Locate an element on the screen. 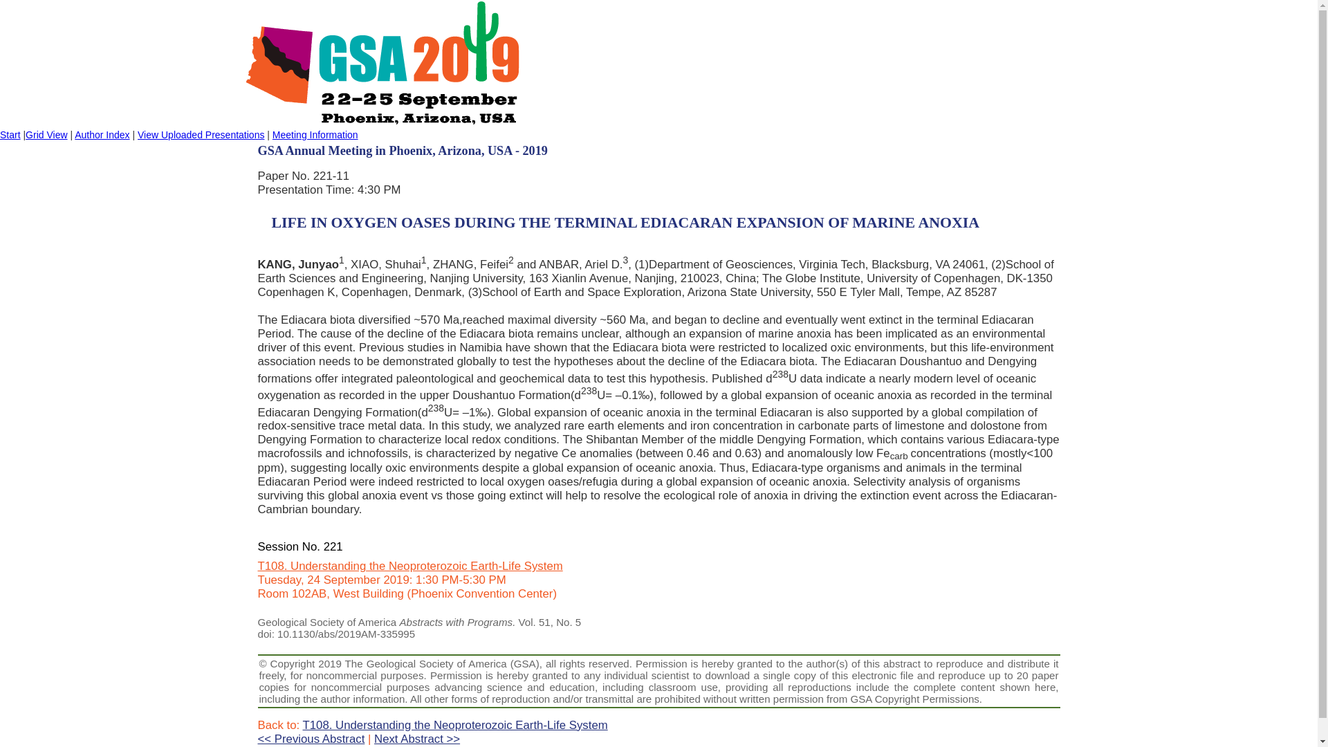 The width and height of the screenshot is (1328, 747). Start is located at coordinates (10, 134).